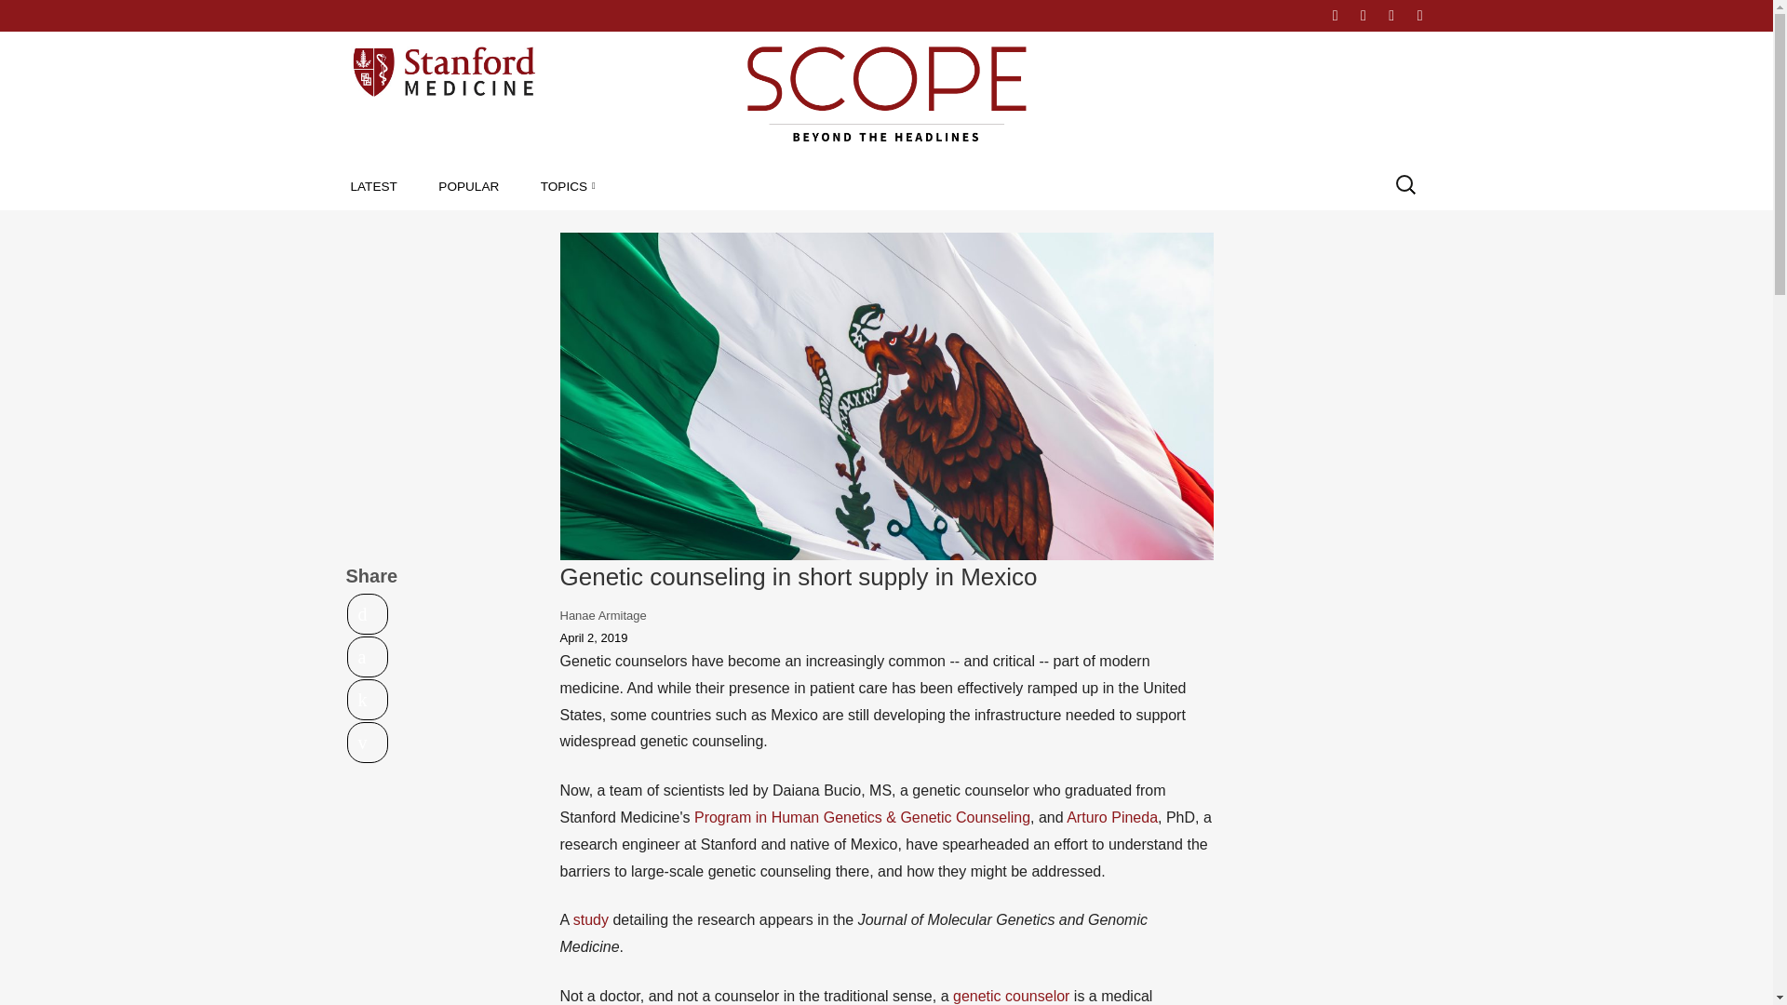  What do you see at coordinates (373, 186) in the screenshot?
I see `LATEST` at bounding box center [373, 186].